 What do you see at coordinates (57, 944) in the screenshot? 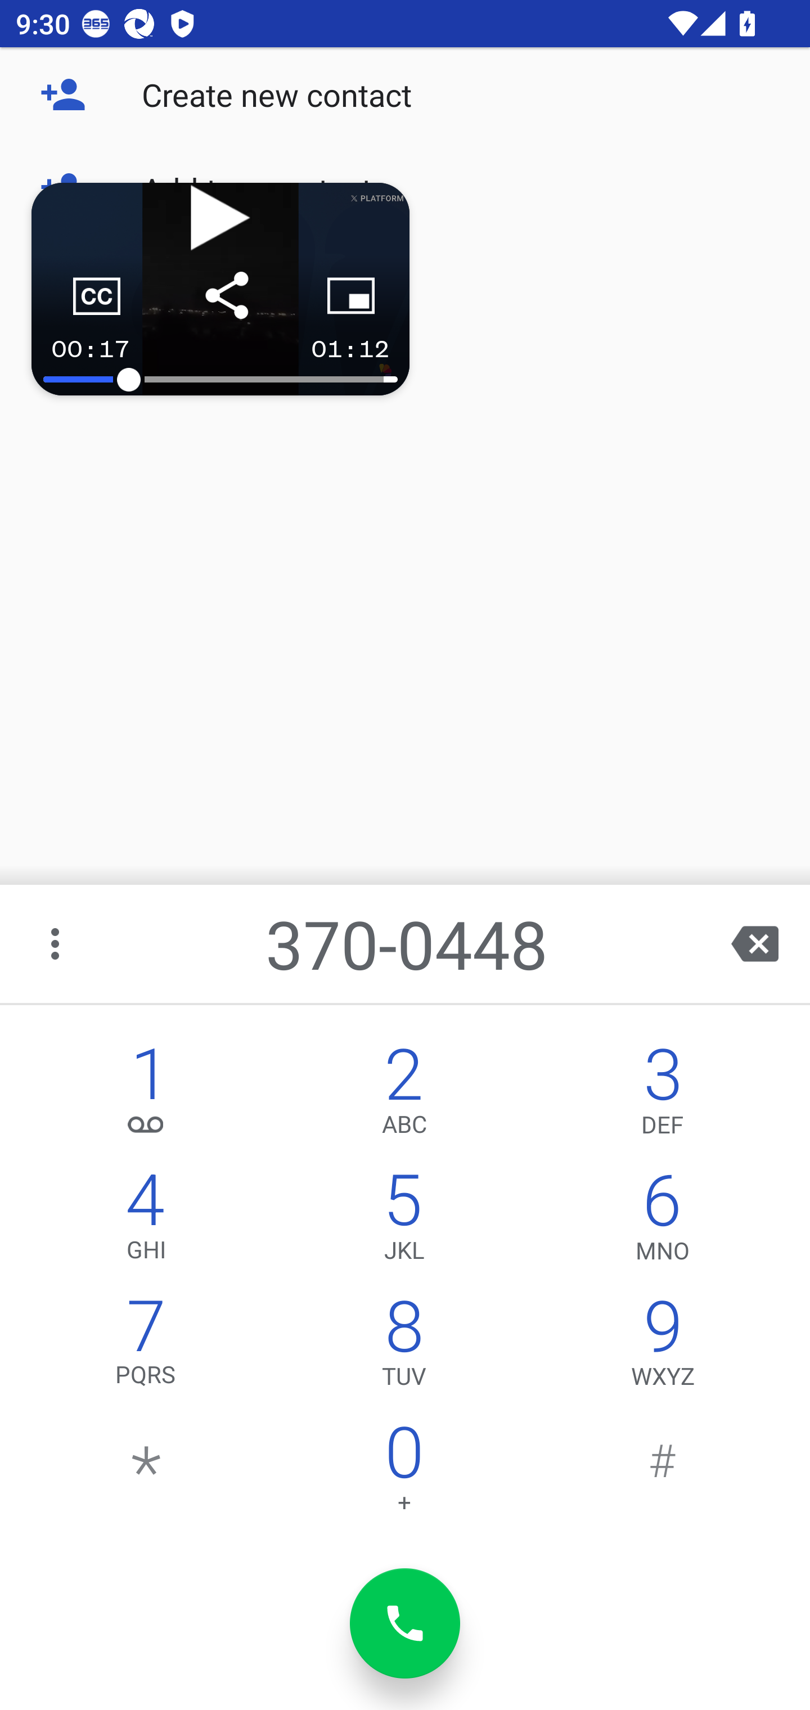
I see `More options` at bounding box center [57, 944].